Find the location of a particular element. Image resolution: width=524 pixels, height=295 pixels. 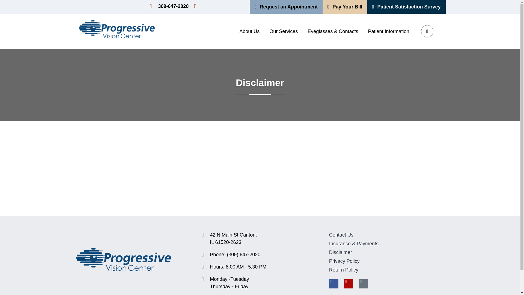

Our Services is located at coordinates (260, 283).